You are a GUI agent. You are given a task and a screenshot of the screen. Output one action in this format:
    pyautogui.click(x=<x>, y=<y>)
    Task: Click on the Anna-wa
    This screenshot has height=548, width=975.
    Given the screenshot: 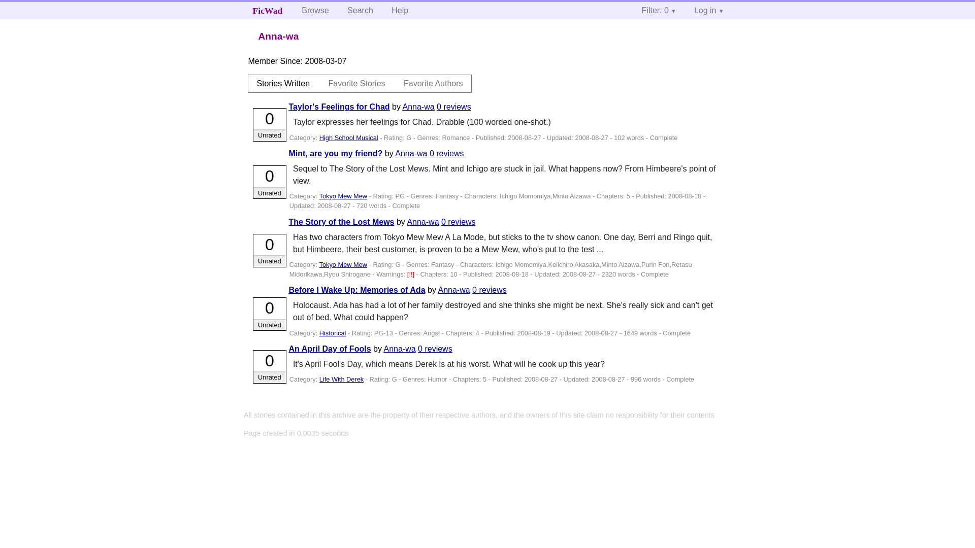 What is the action you would take?
    pyautogui.click(x=422, y=222)
    